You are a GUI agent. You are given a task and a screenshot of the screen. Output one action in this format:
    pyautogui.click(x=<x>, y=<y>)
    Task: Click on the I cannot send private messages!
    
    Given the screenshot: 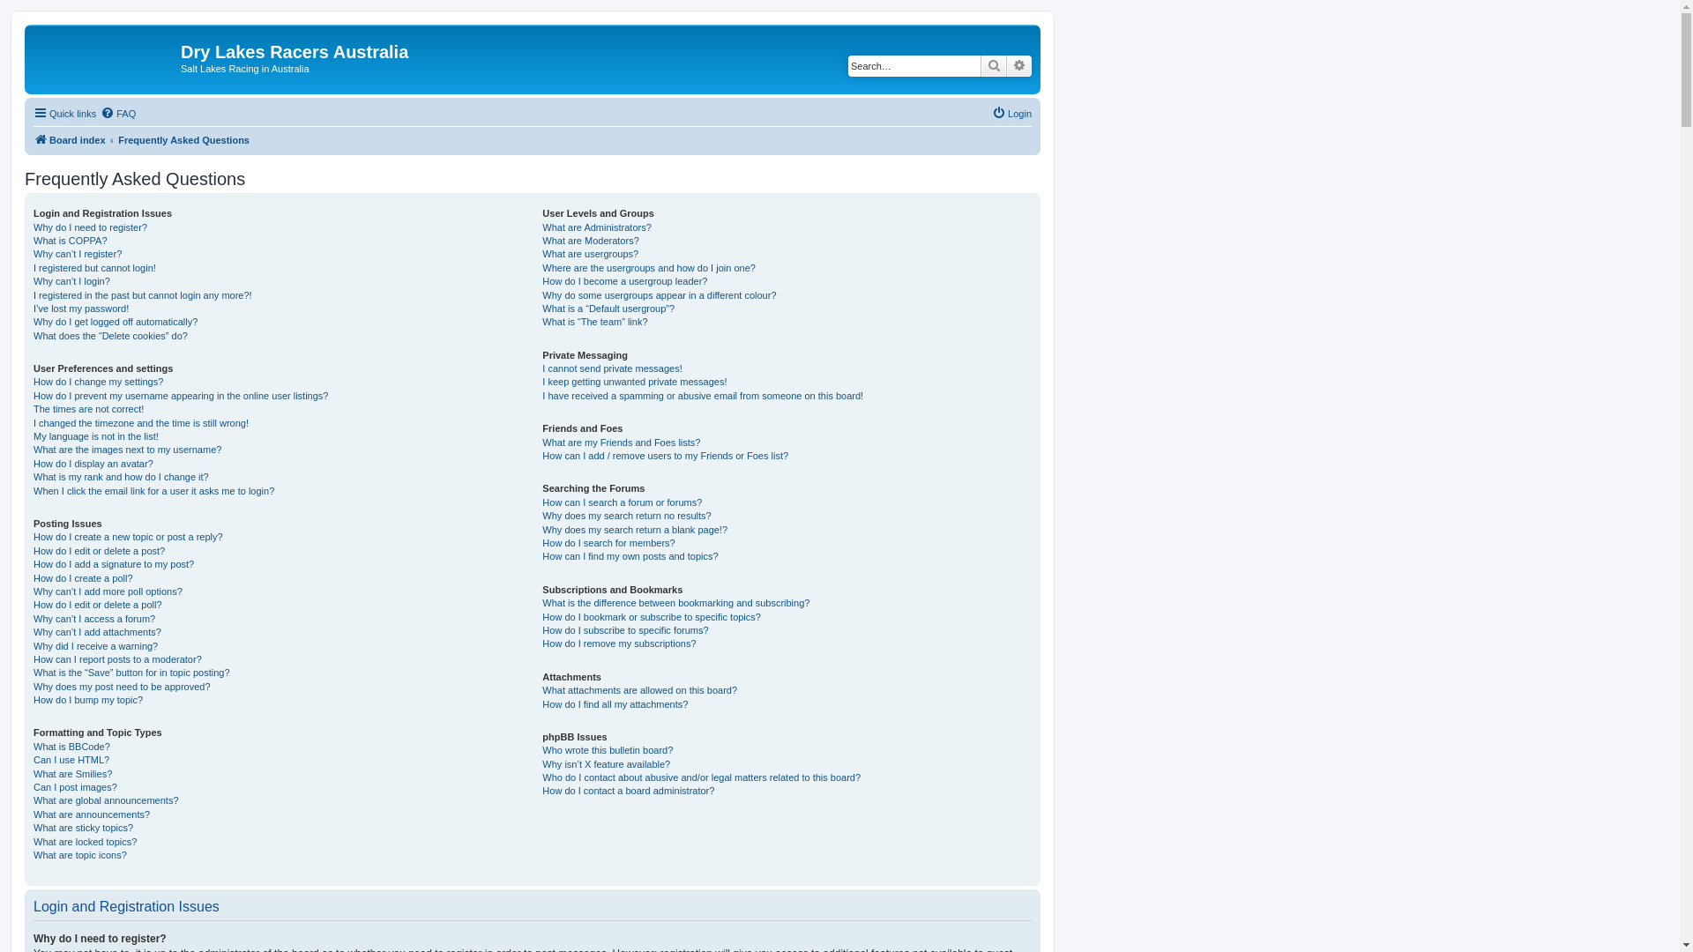 What is the action you would take?
    pyautogui.click(x=612, y=368)
    